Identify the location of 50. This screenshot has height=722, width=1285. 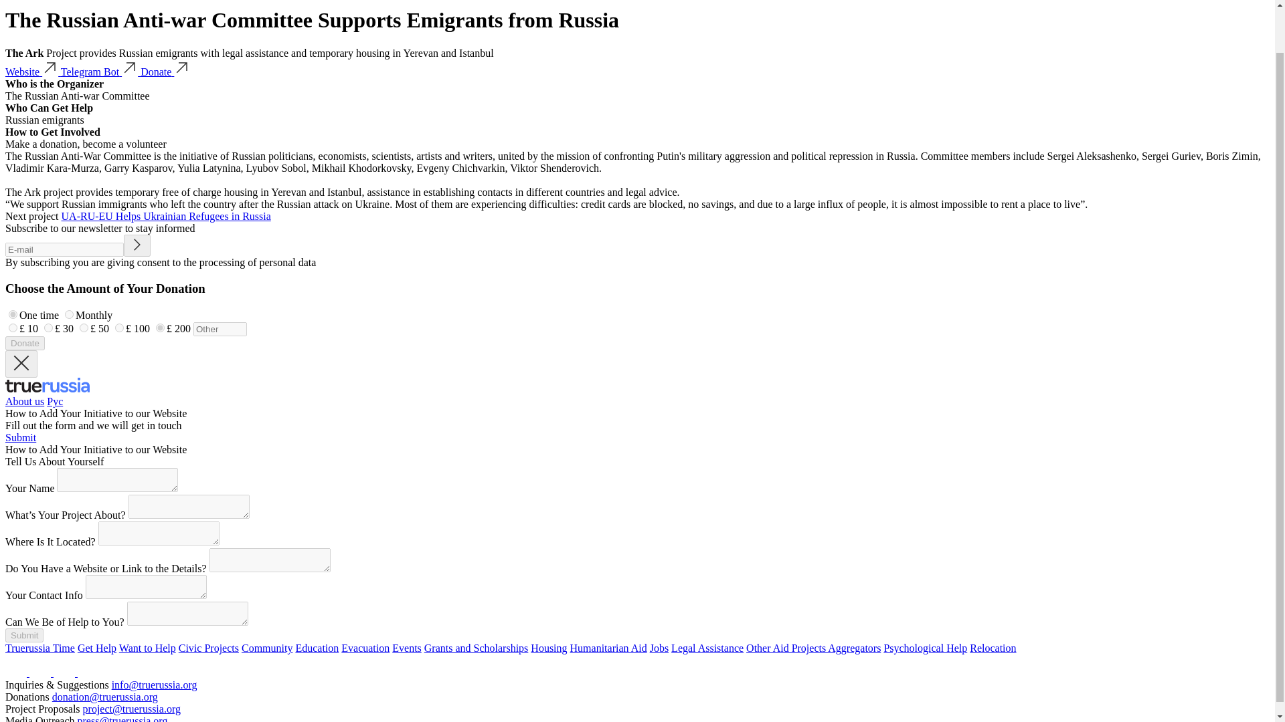
(84, 328).